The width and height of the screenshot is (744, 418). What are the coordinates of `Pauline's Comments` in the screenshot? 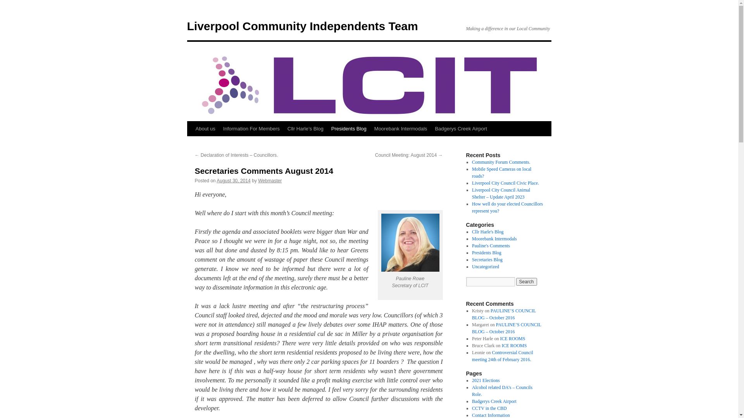 It's located at (491, 246).